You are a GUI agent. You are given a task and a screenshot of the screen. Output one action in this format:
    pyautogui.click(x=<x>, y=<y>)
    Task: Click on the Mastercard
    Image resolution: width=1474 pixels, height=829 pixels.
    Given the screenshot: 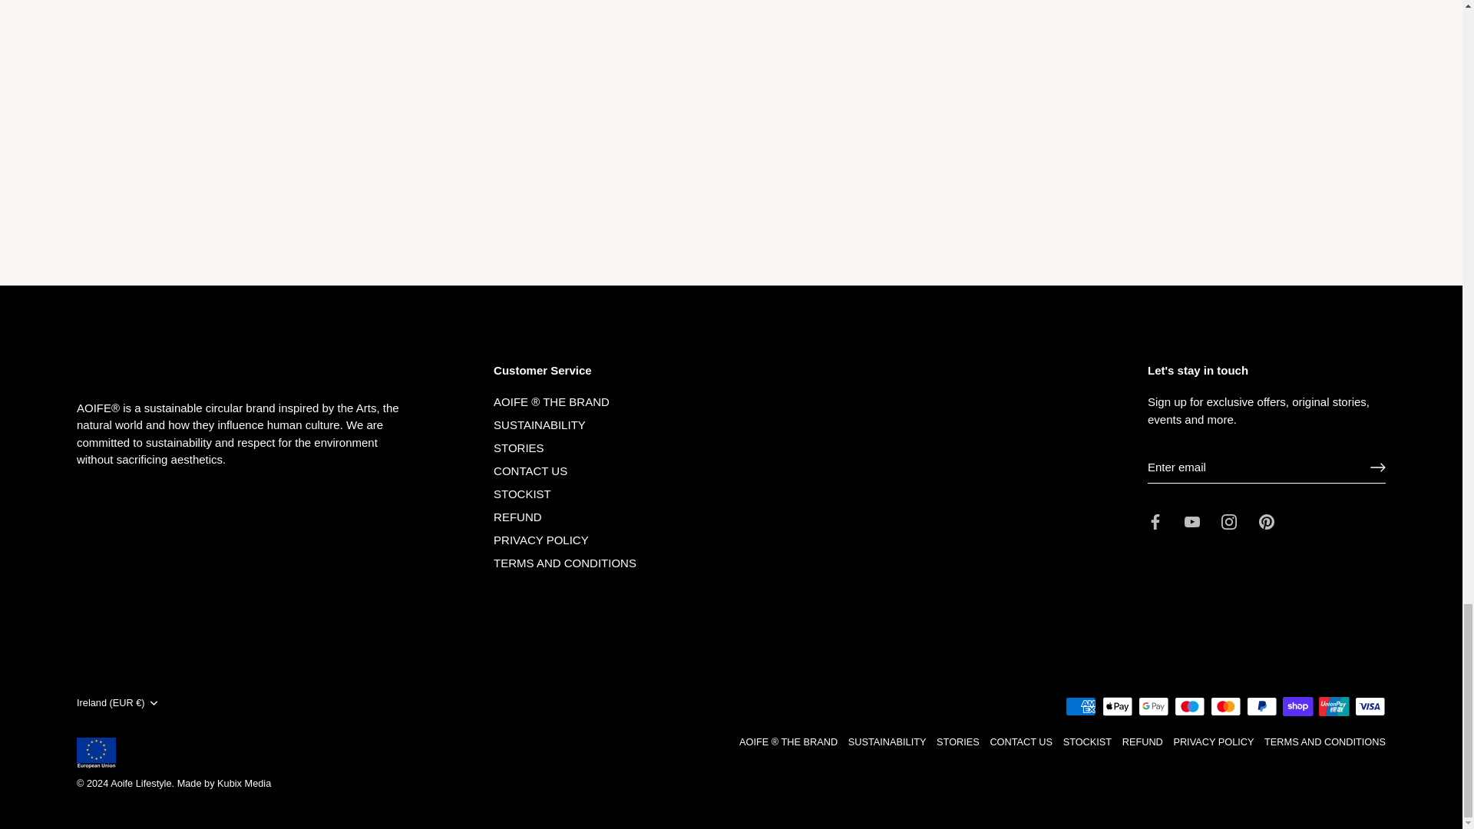 What is the action you would take?
    pyautogui.click(x=1225, y=706)
    